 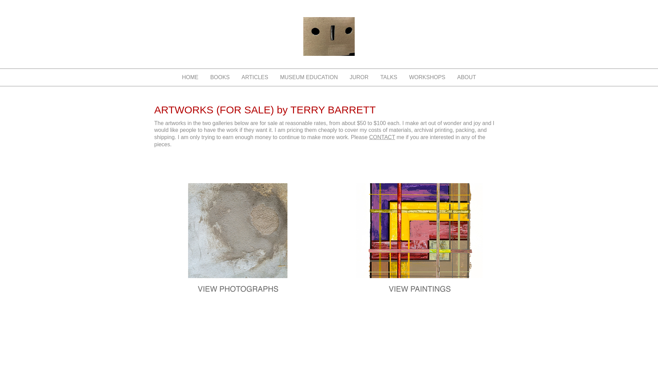 I want to click on ABOUT, so click(x=466, y=77).